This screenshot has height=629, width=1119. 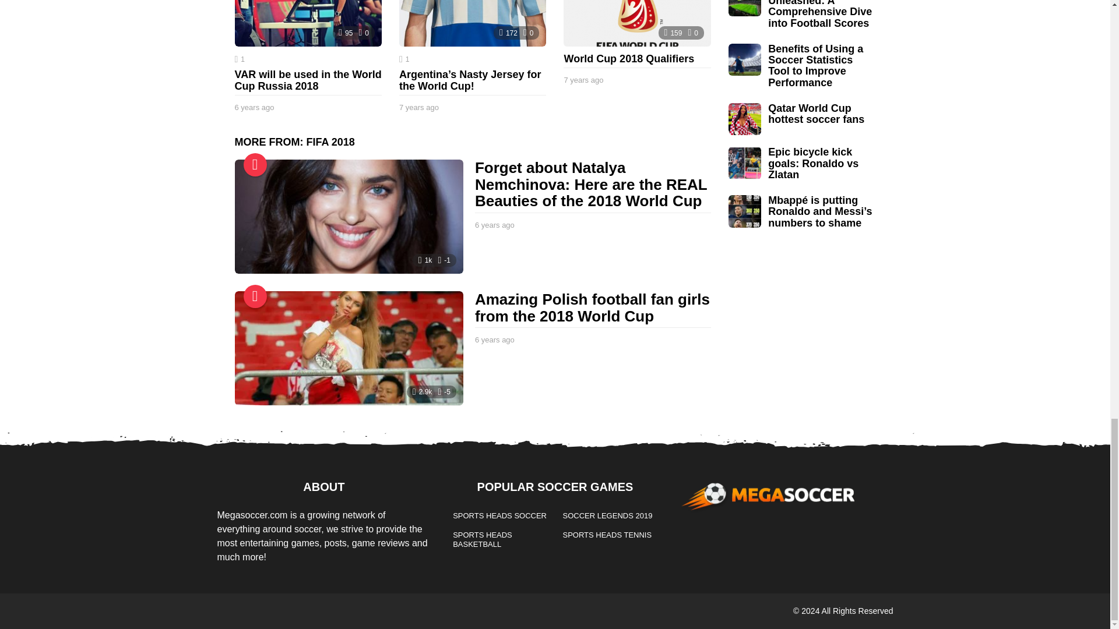 I want to click on 1, so click(x=239, y=59).